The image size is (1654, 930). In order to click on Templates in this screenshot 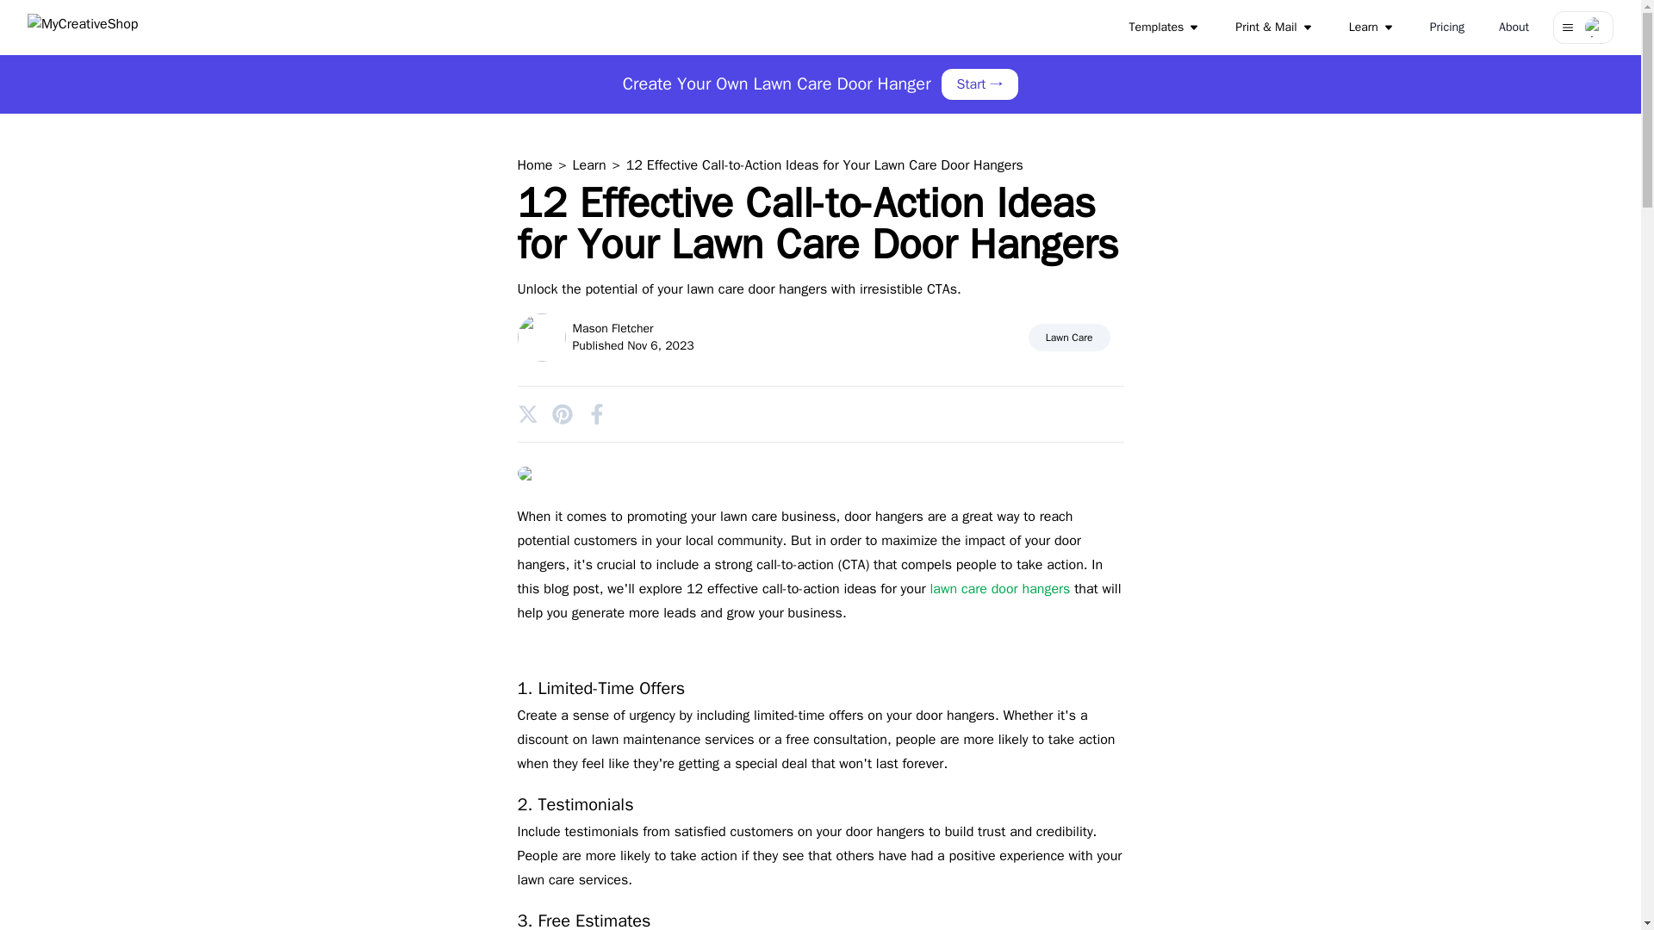, I will do `click(1166, 28)`.